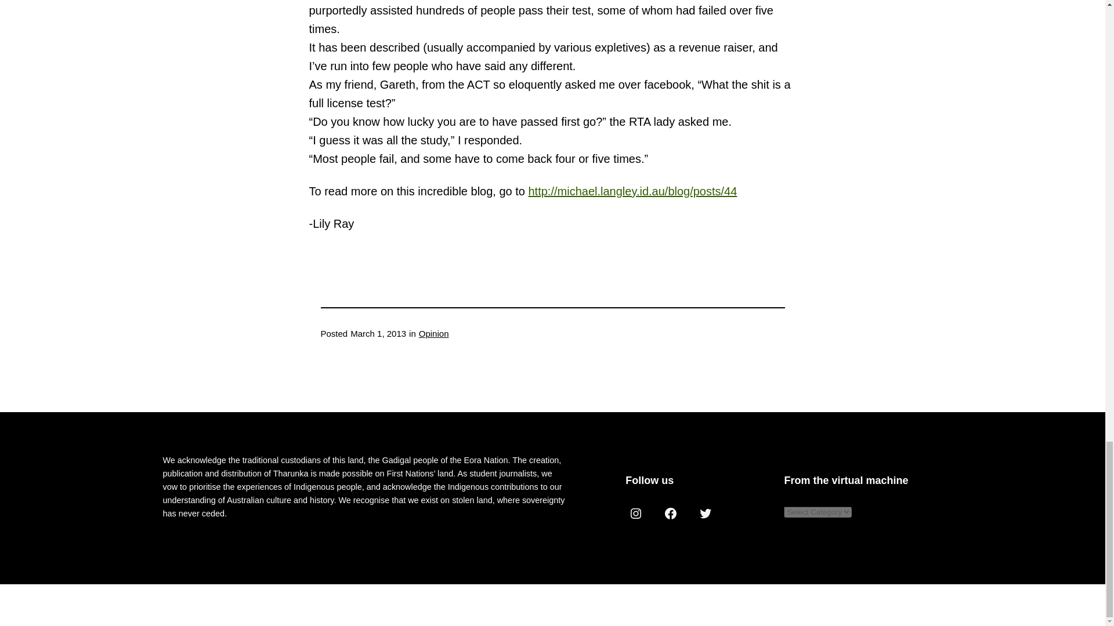 Image resolution: width=1114 pixels, height=626 pixels. Describe the element at coordinates (706, 514) in the screenshot. I see `Twitter` at that location.